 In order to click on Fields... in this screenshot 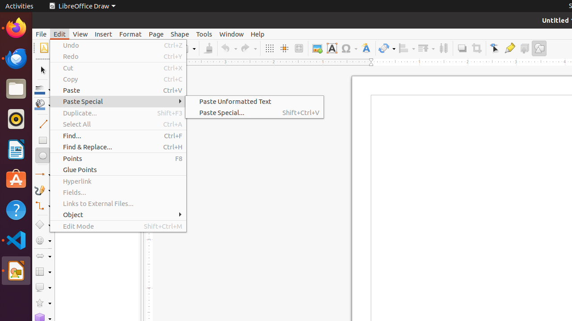, I will do `click(118, 193)`.